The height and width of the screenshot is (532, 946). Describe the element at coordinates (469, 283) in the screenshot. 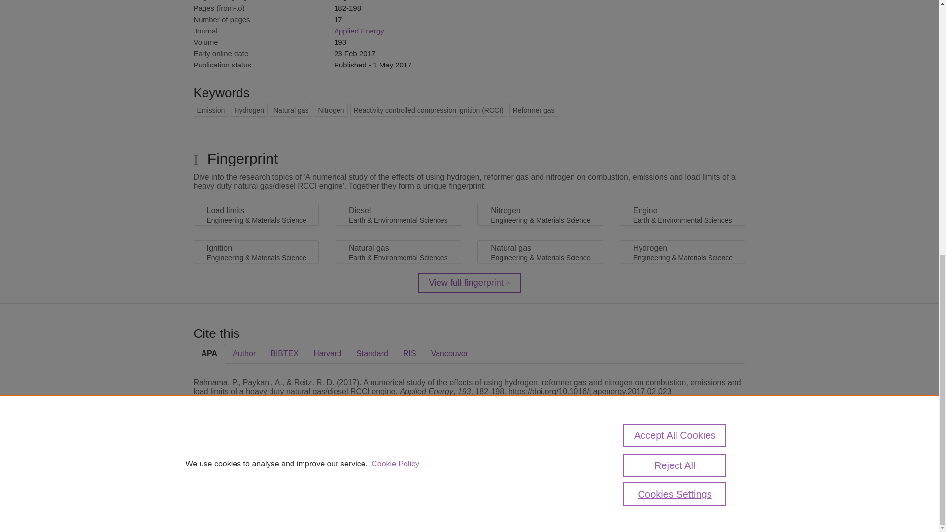

I see `View full fingerprint` at that location.